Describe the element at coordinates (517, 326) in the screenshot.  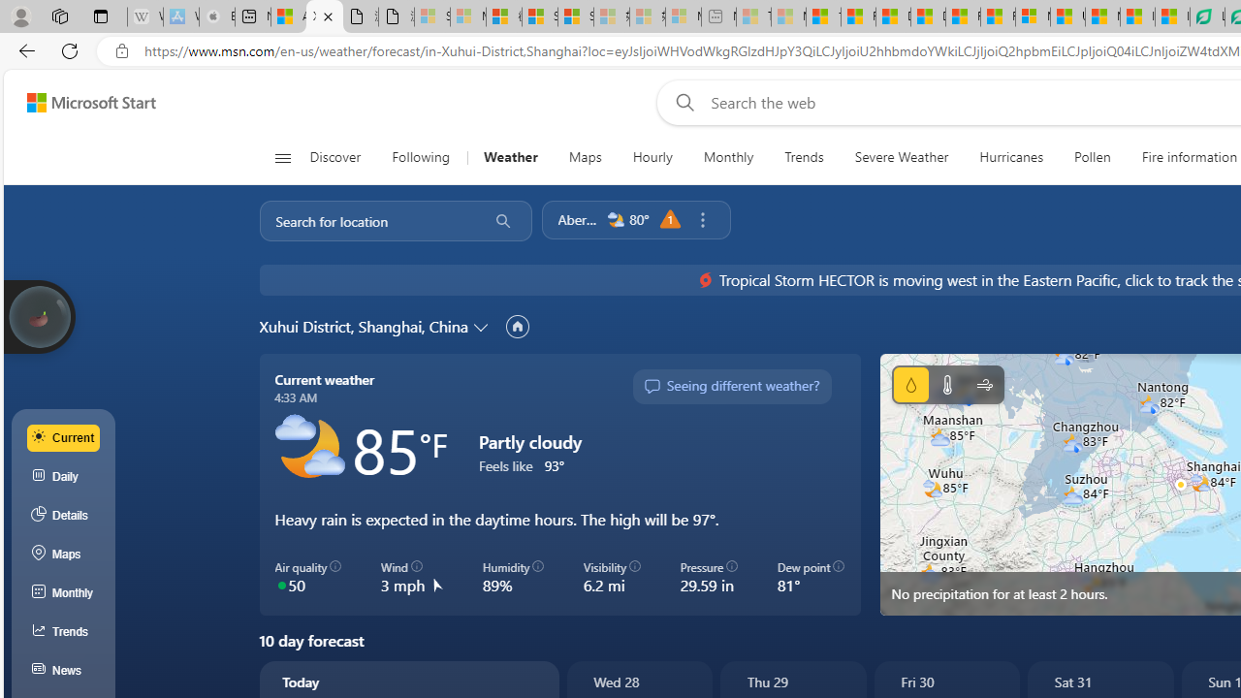
I see `Set as primary location` at that location.